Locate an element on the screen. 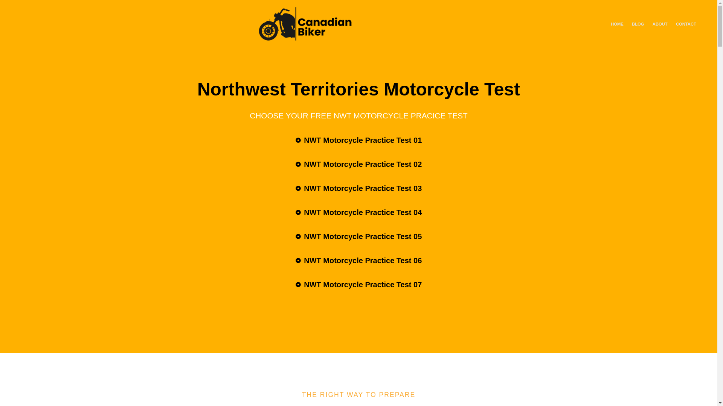 This screenshot has height=406, width=723. NWT Motorcycle Practice Test 07 is located at coordinates (358, 284).